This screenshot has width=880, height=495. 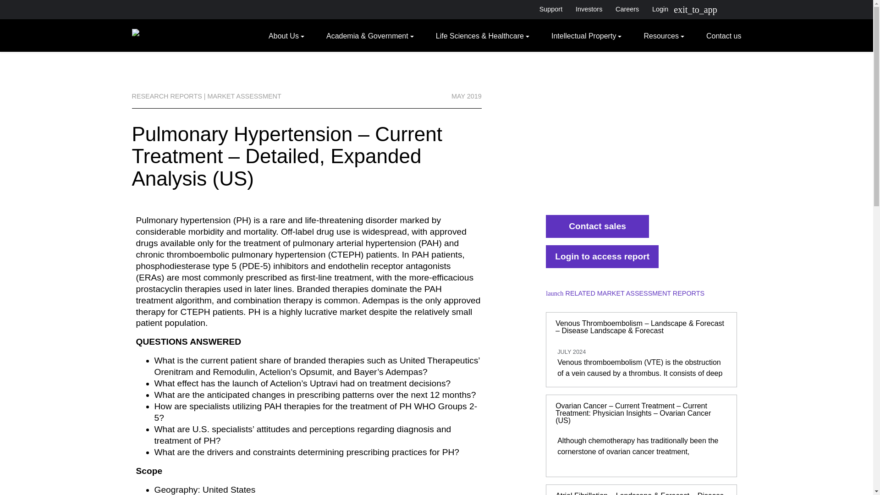 I want to click on Investors, so click(x=589, y=9).